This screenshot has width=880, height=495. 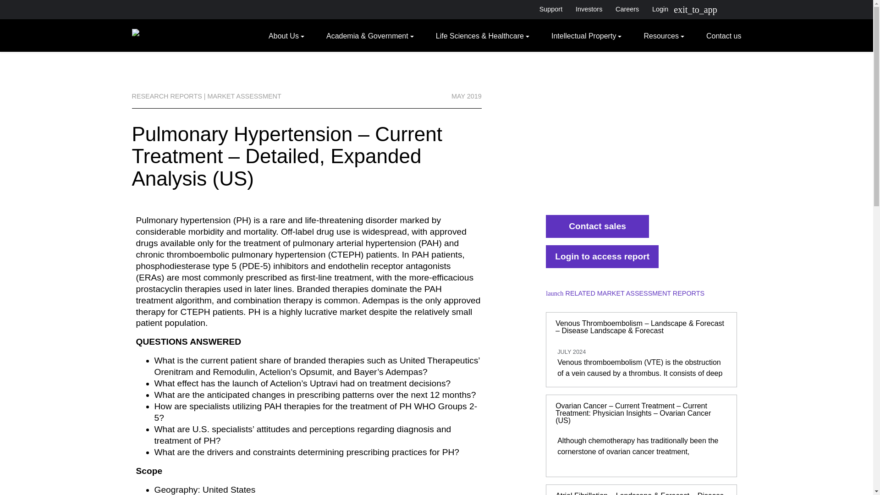 I want to click on Investors, so click(x=589, y=9).